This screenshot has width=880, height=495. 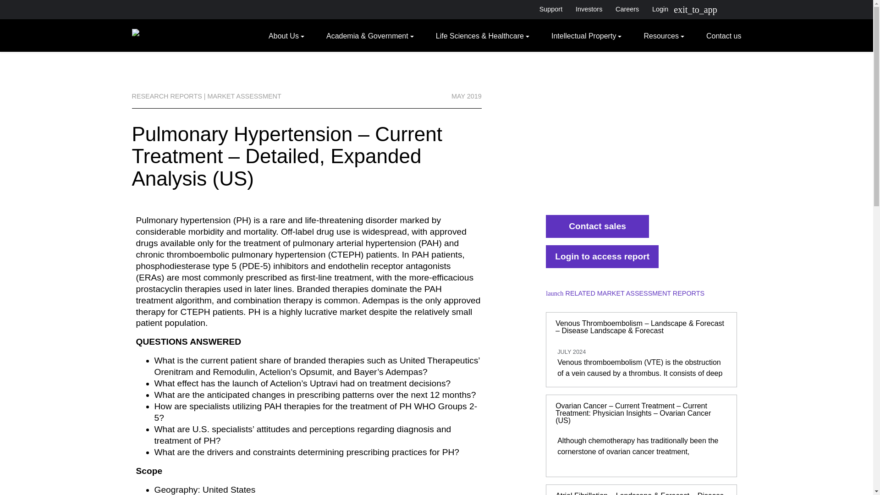 I want to click on Investors, so click(x=589, y=9).